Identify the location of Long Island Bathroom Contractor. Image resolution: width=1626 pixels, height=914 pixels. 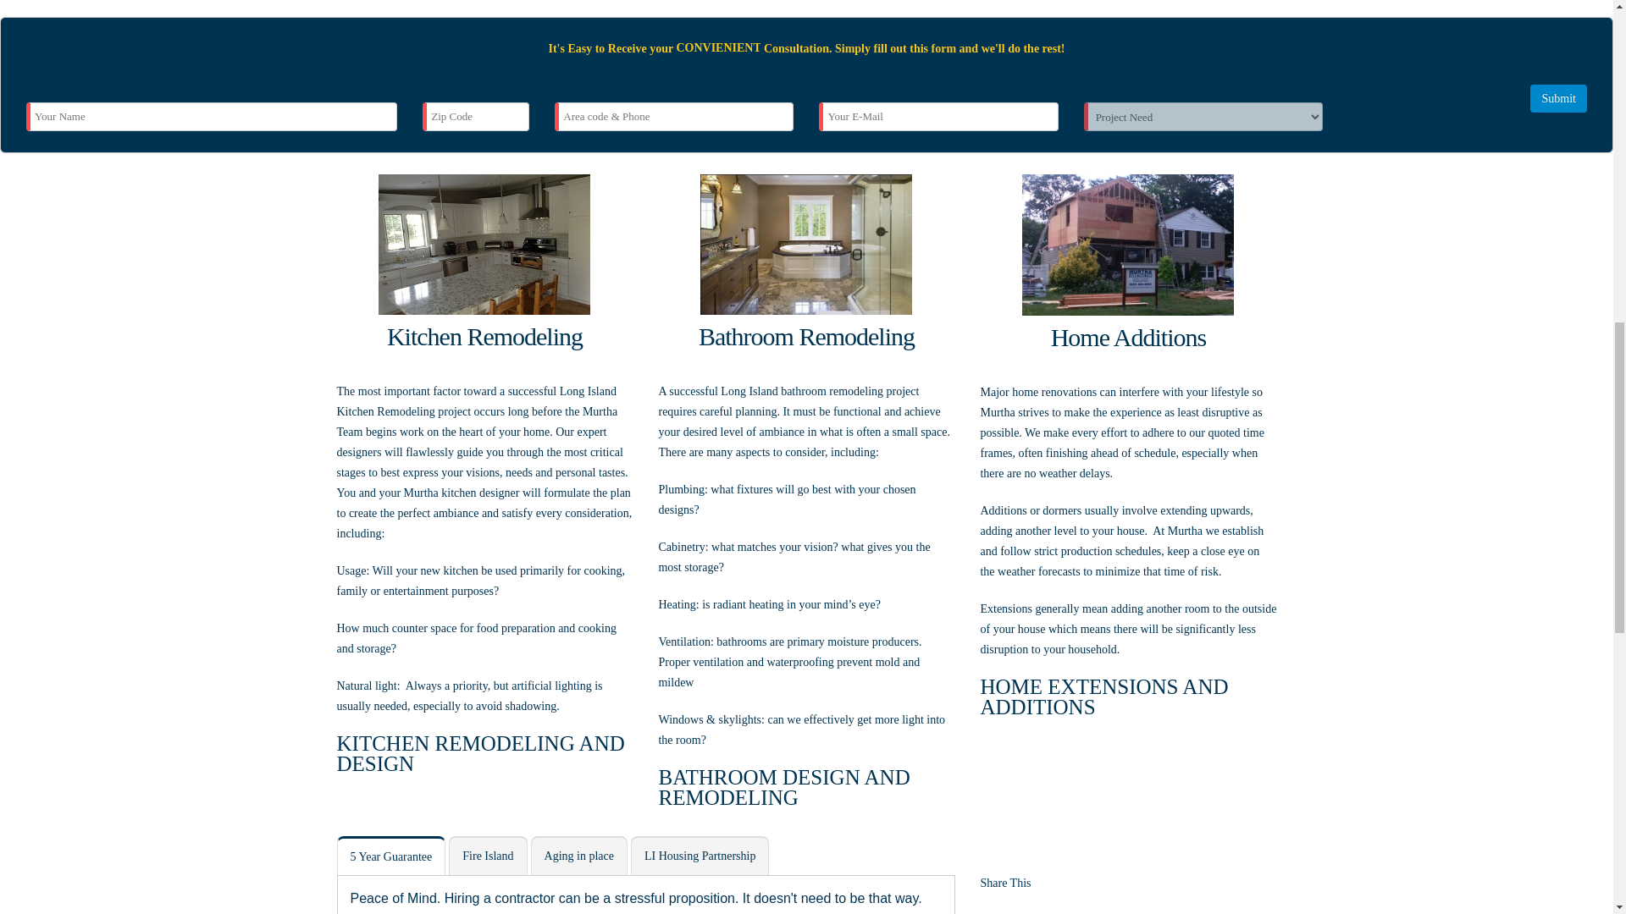
(806, 244).